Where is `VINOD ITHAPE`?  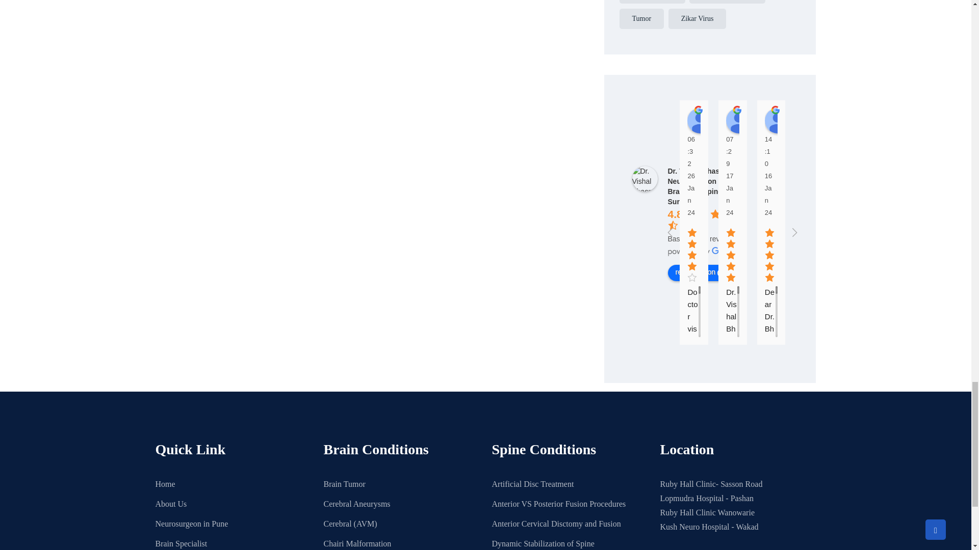
VINOD ITHAPE is located at coordinates (739, 120).